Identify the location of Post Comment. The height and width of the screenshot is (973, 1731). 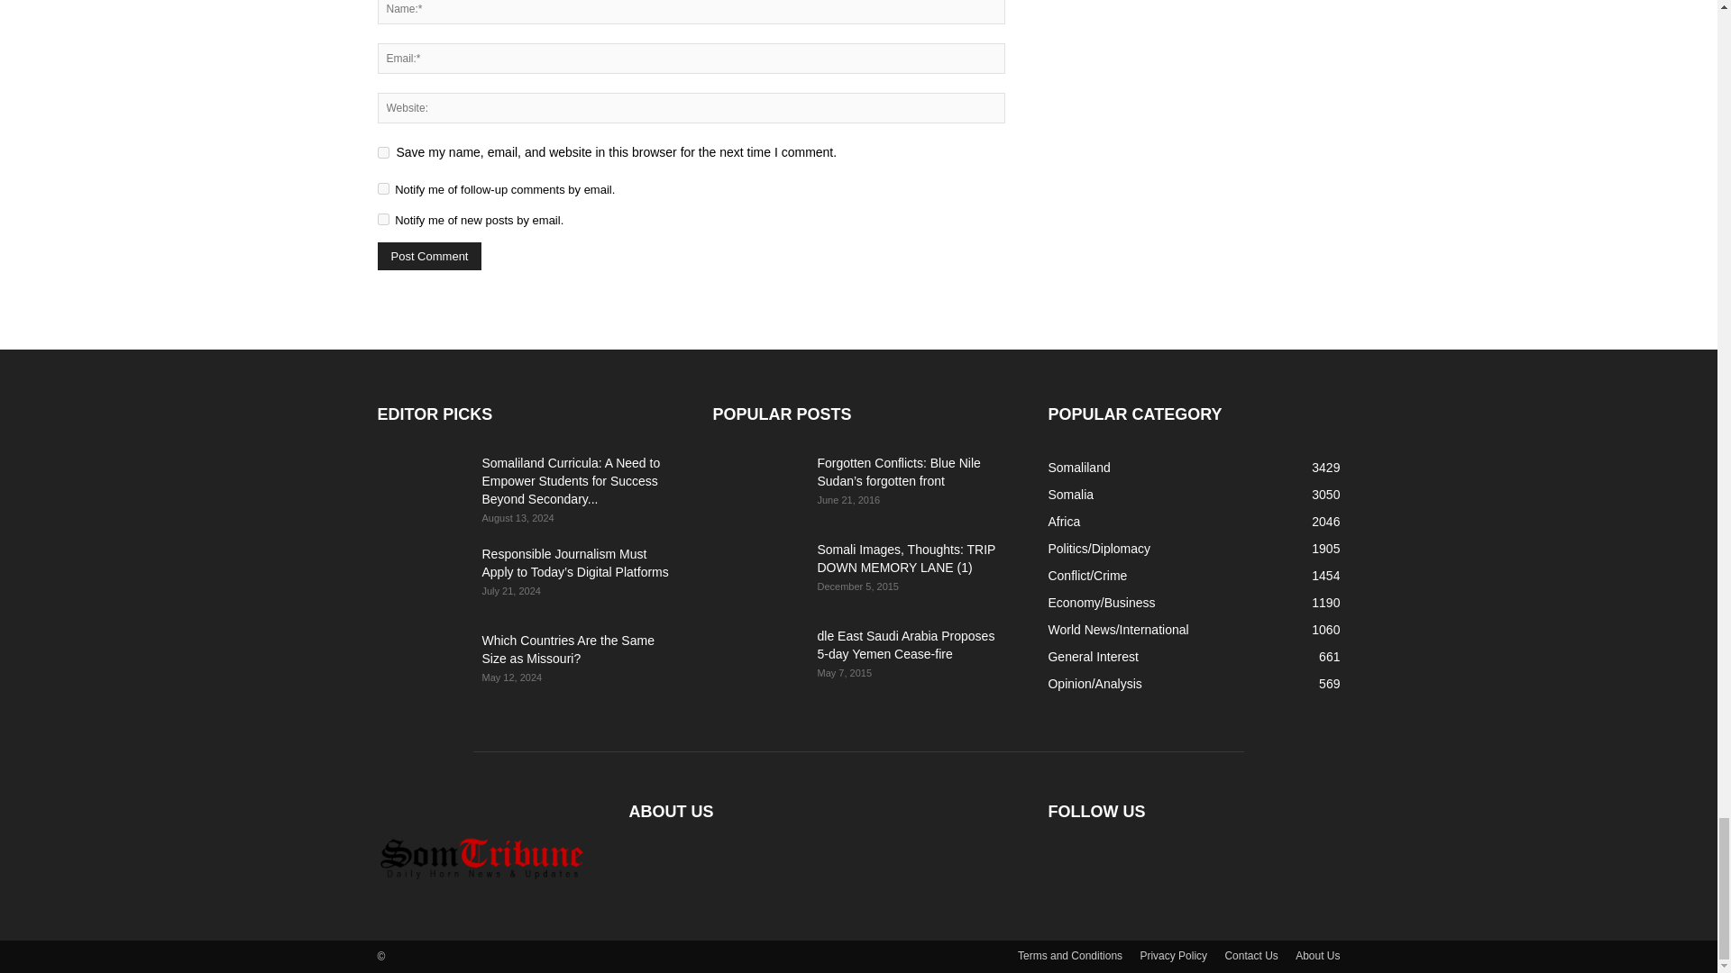
(429, 256).